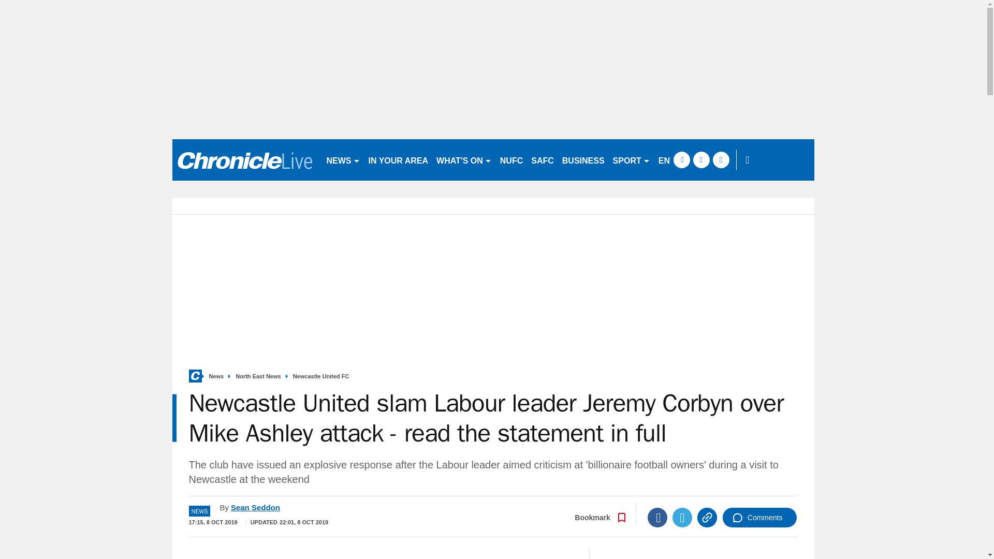  I want to click on Twitter, so click(682, 518).